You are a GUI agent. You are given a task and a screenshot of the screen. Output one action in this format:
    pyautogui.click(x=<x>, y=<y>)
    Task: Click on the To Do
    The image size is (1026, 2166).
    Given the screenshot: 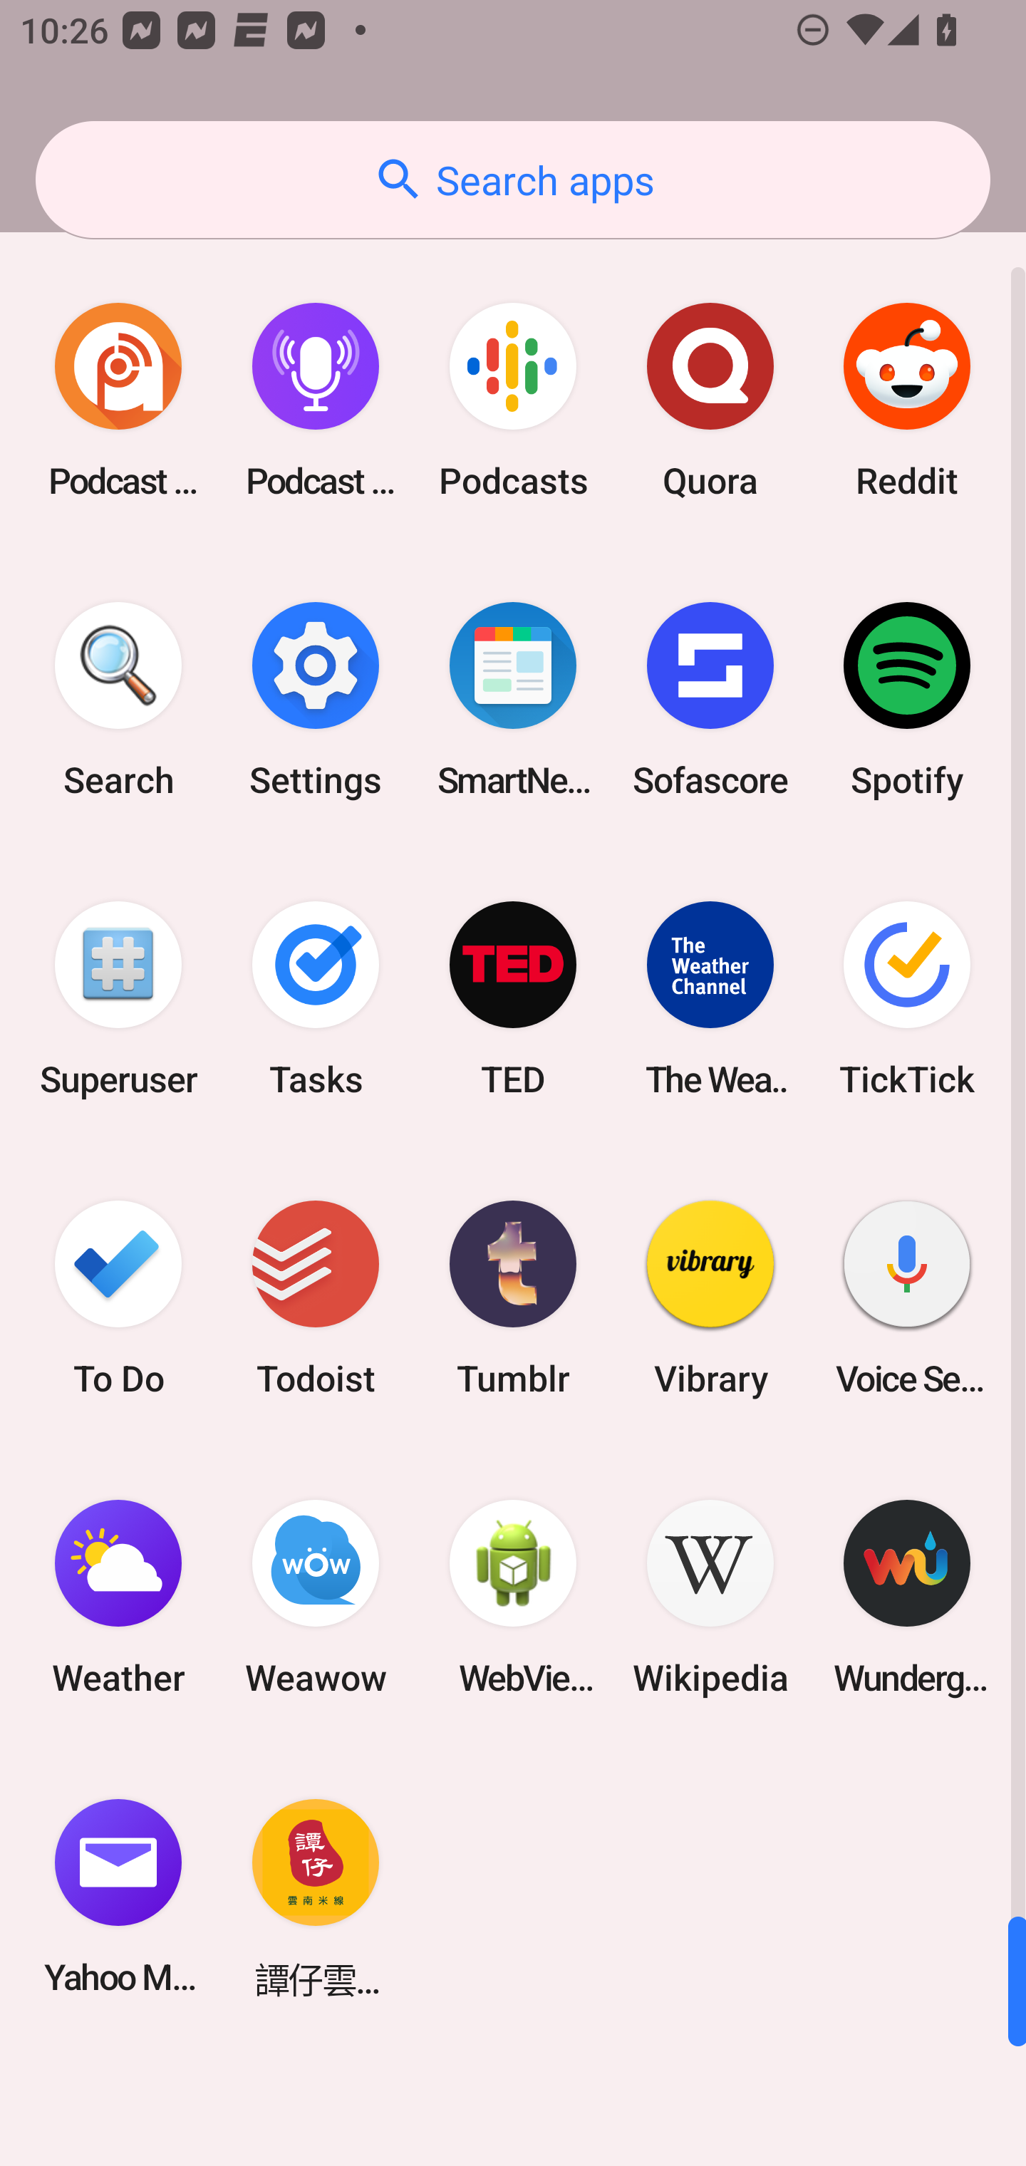 What is the action you would take?
    pyautogui.click(x=118, y=1297)
    